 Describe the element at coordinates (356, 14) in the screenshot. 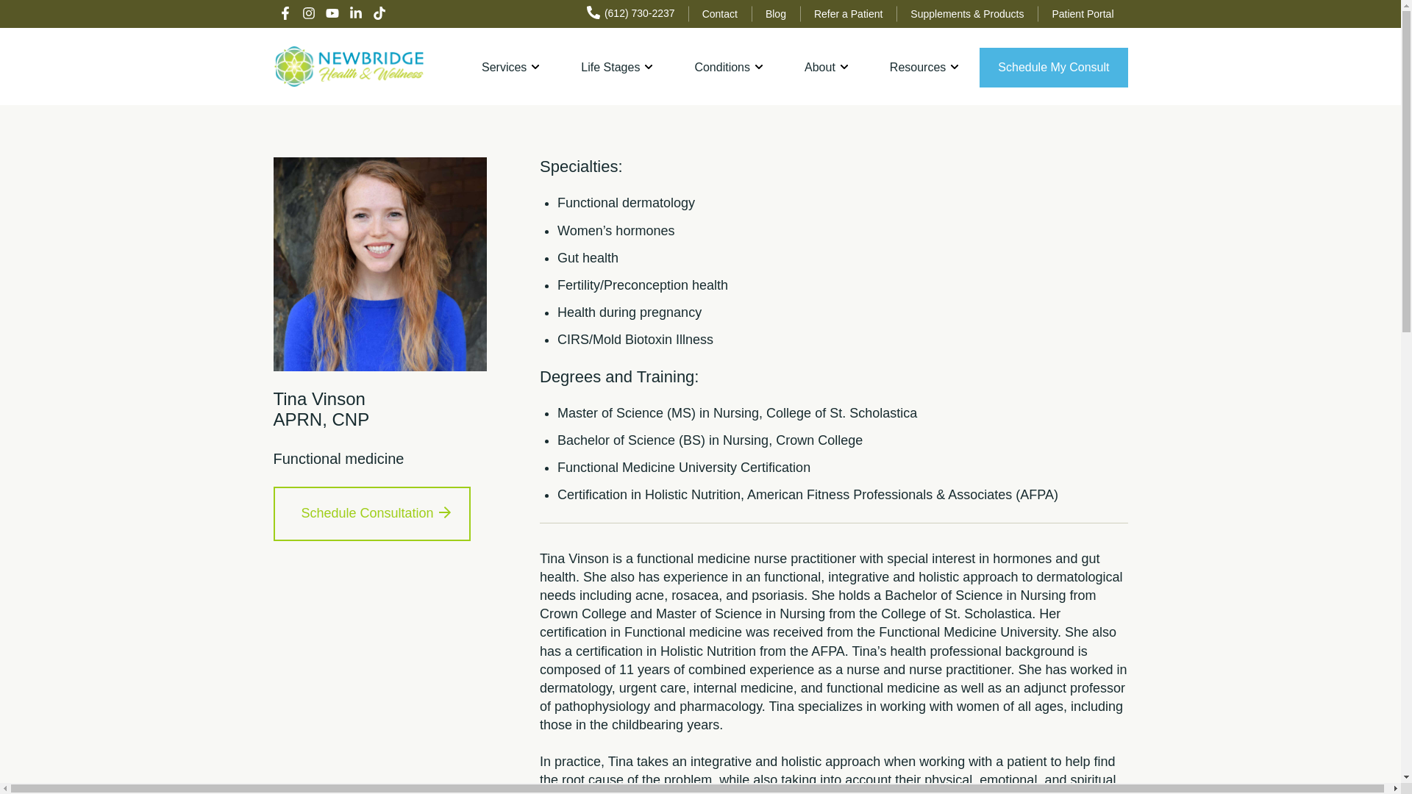

I see `LinkedIn` at that location.